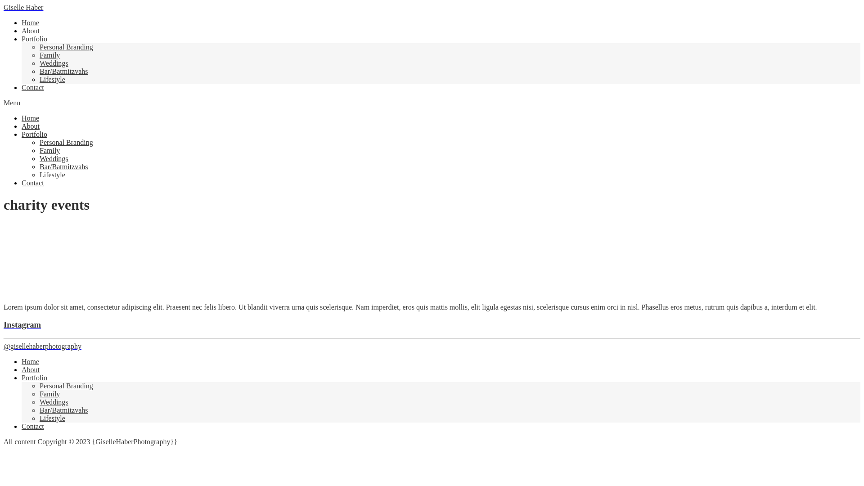 The image size is (864, 486). What do you see at coordinates (49, 55) in the screenshot?
I see `Family` at bounding box center [49, 55].